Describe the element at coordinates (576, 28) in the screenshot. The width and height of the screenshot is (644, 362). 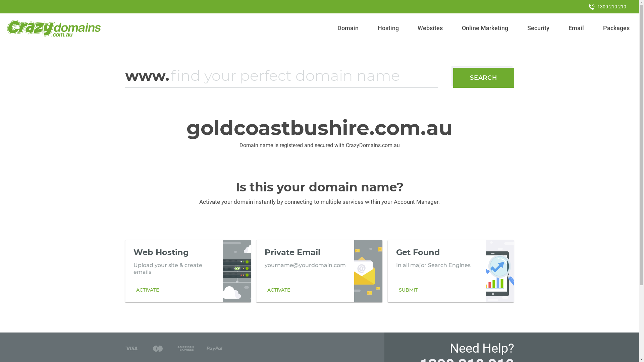
I see `Email` at that location.